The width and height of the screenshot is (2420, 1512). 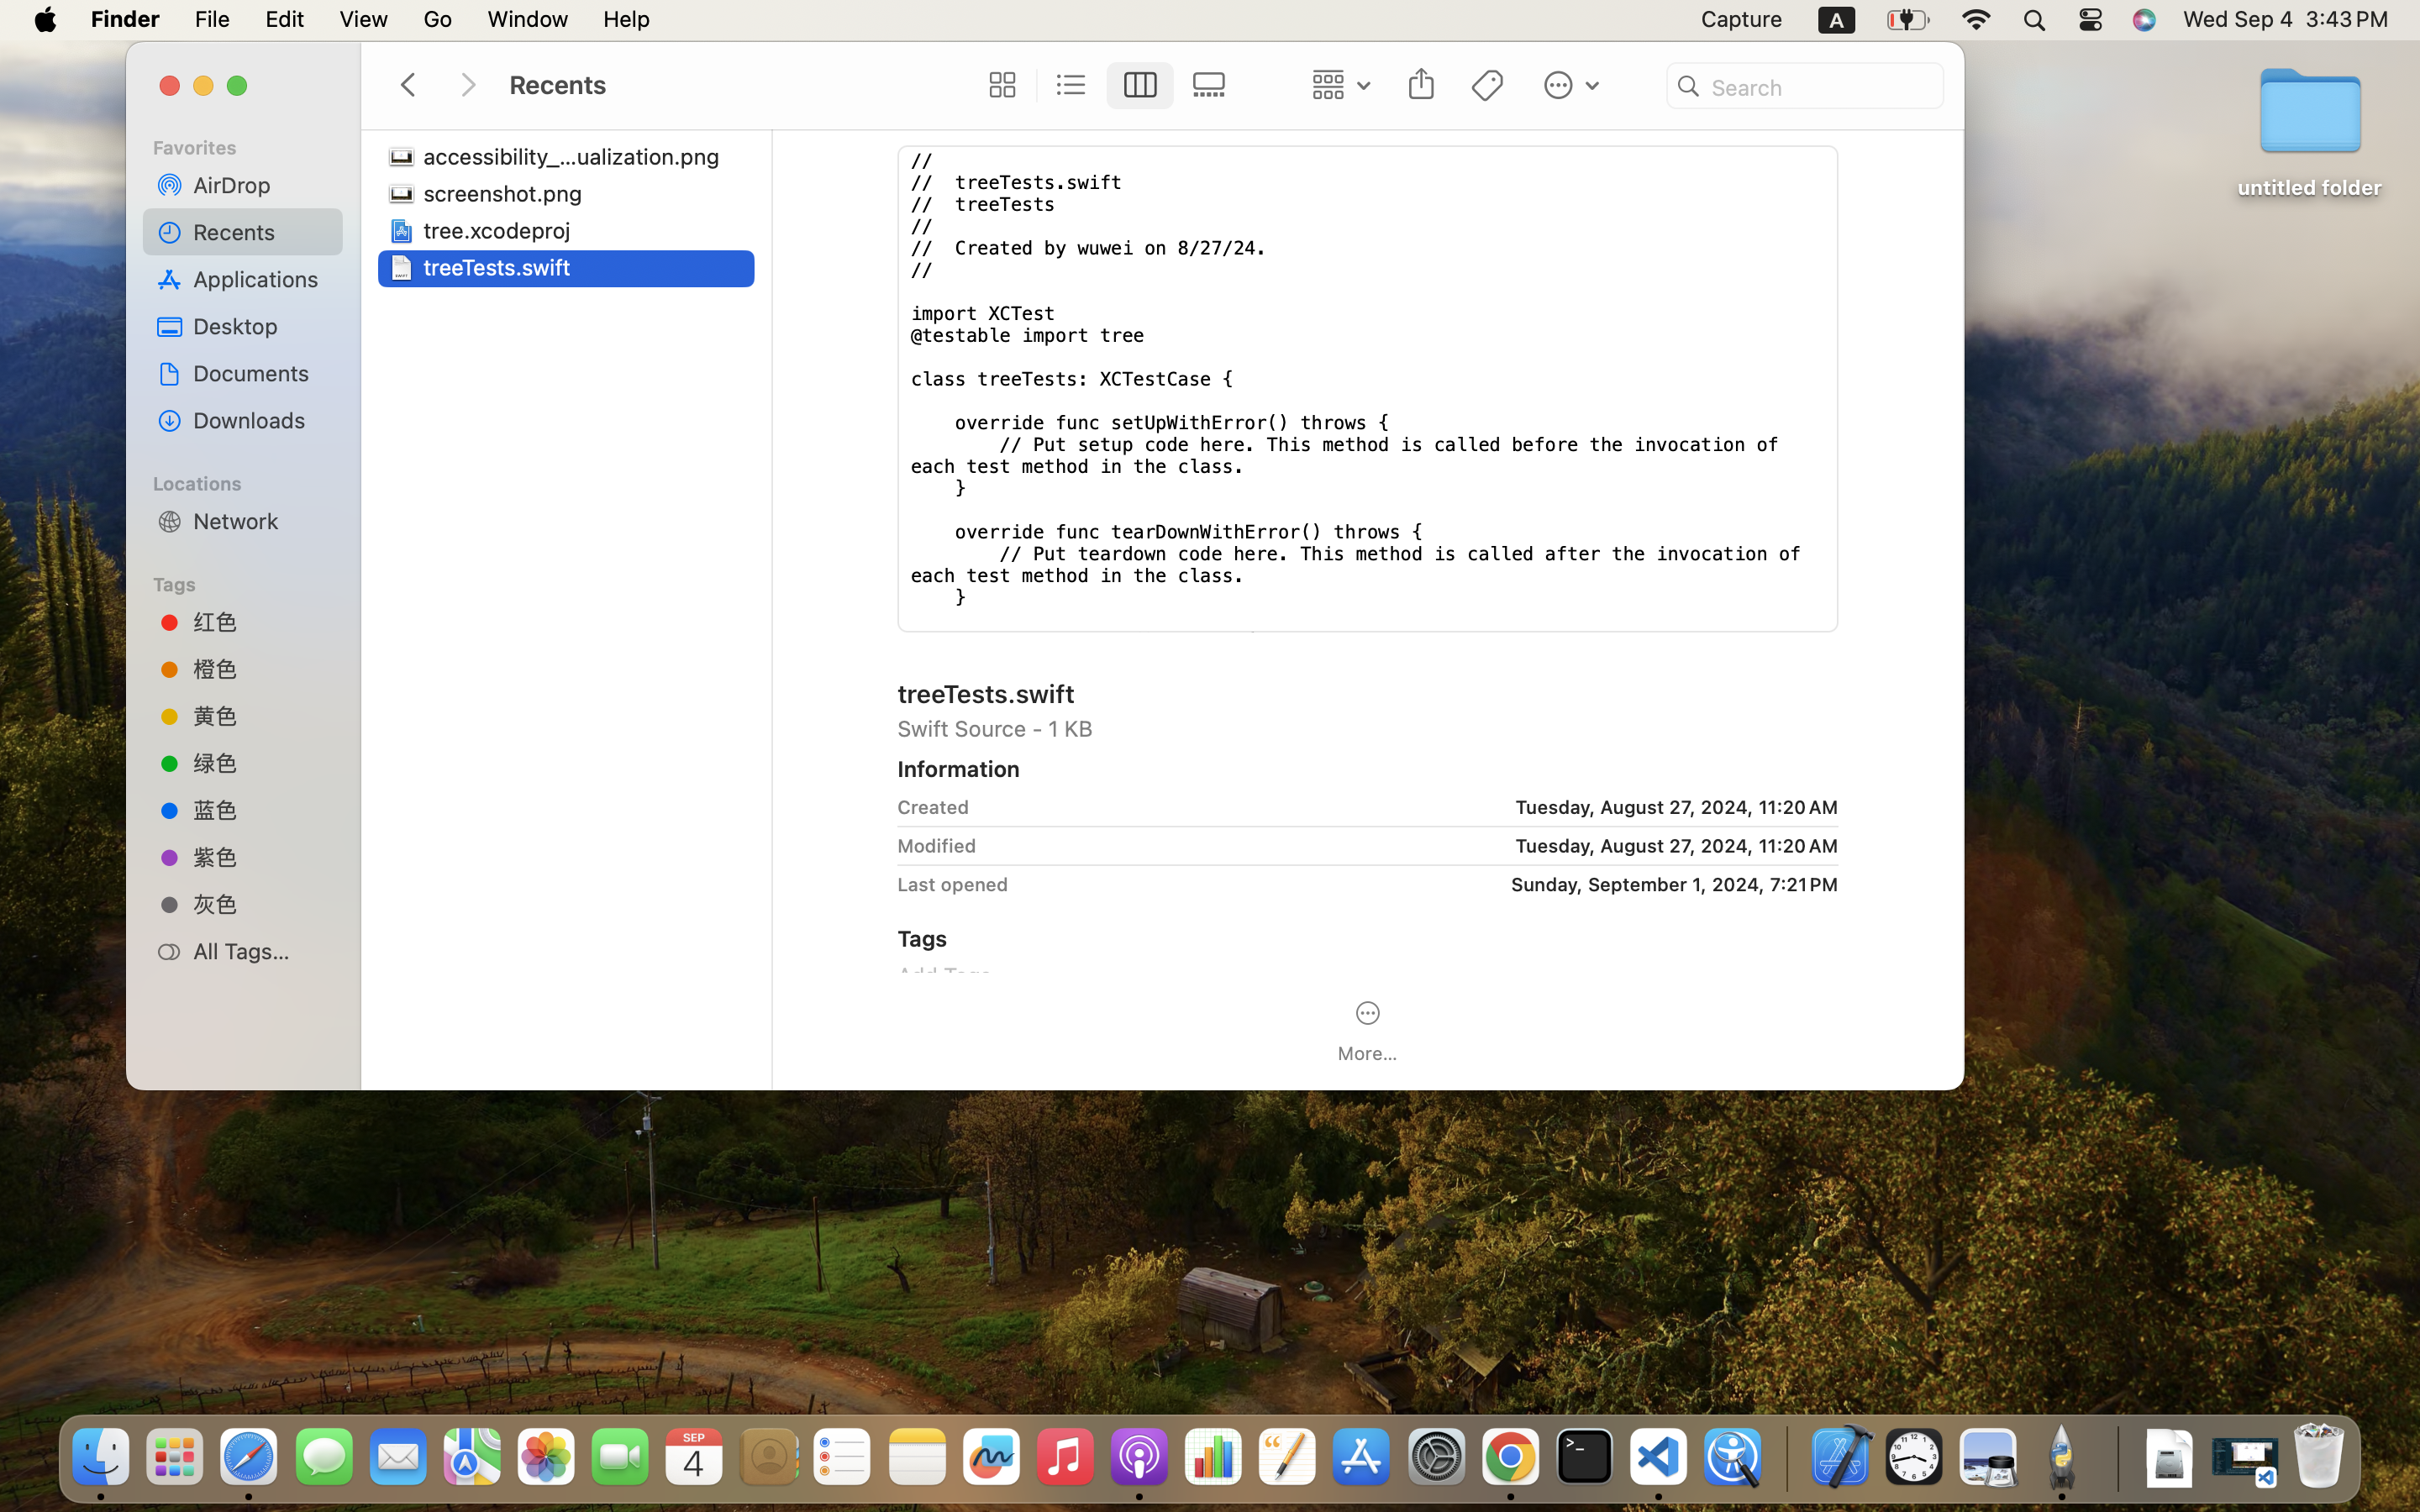 What do you see at coordinates (261, 763) in the screenshot?
I see `绿色` at bounding box center [261, 763].